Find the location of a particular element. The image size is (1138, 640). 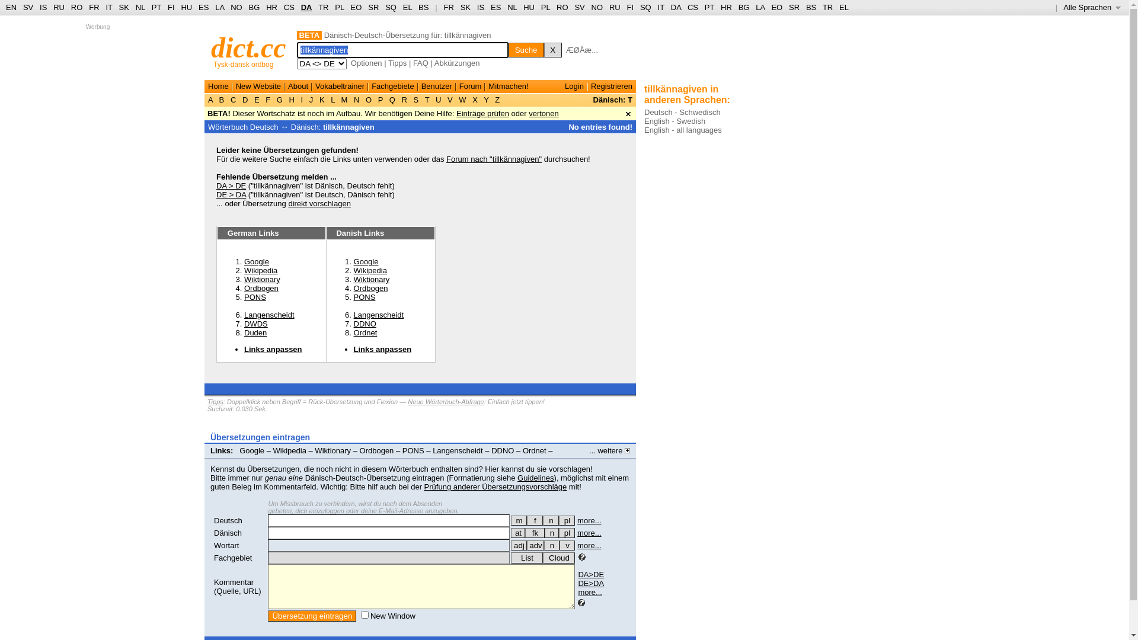

adv is located at coordinates (536, 545).